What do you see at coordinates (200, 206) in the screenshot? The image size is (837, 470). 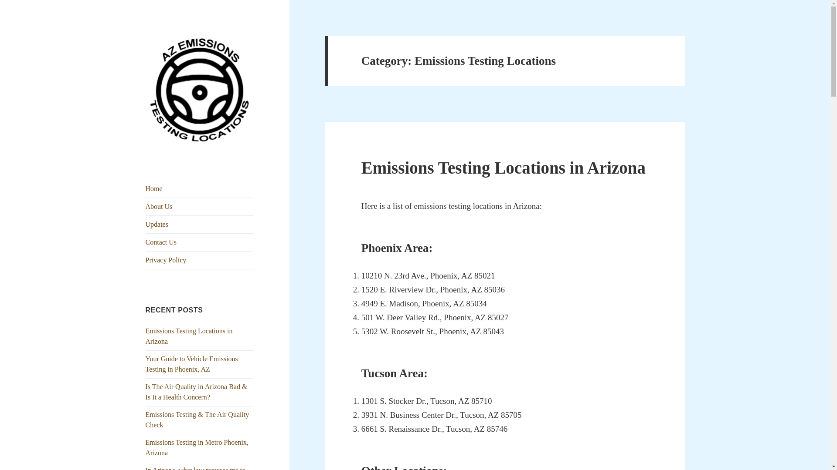 I see `About Us` at bounding box center [200, 206].